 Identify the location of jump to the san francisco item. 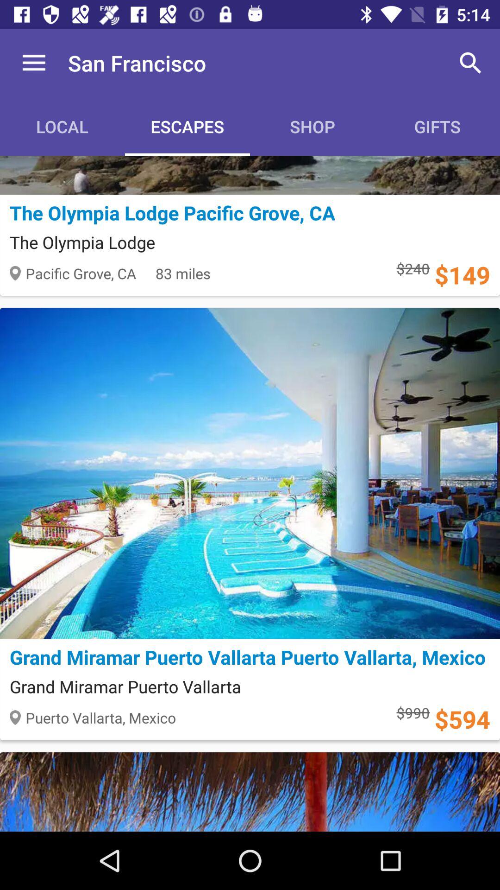
(137, 63).